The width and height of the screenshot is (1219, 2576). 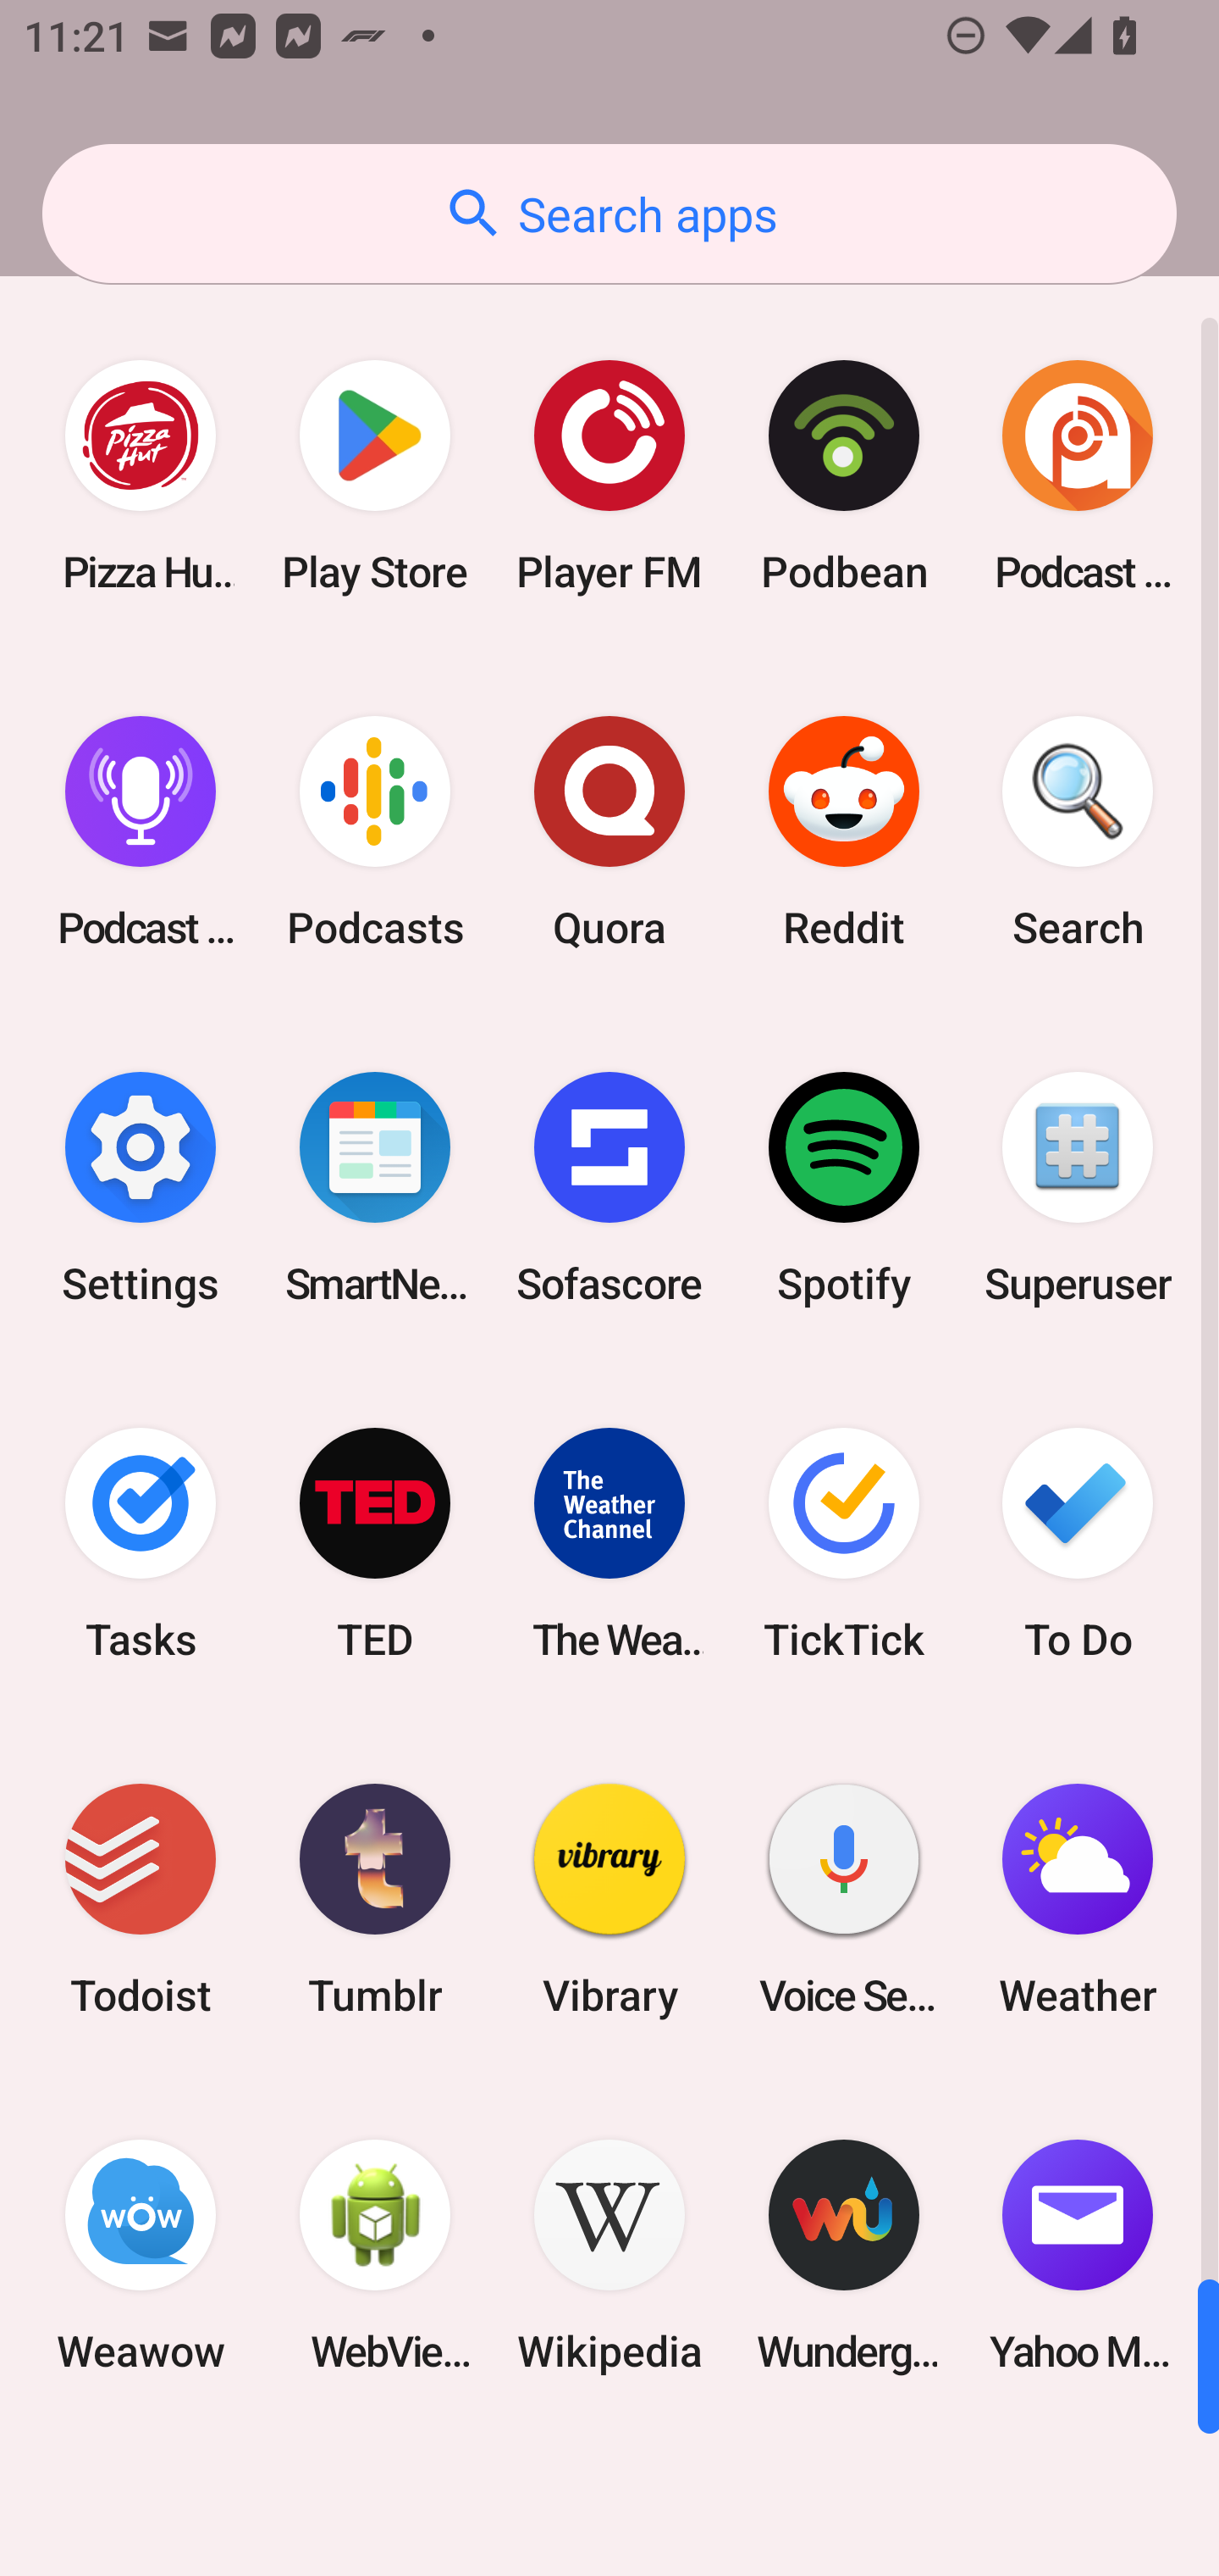 I want to click on Tumblr, so click(x=375, y=1900).